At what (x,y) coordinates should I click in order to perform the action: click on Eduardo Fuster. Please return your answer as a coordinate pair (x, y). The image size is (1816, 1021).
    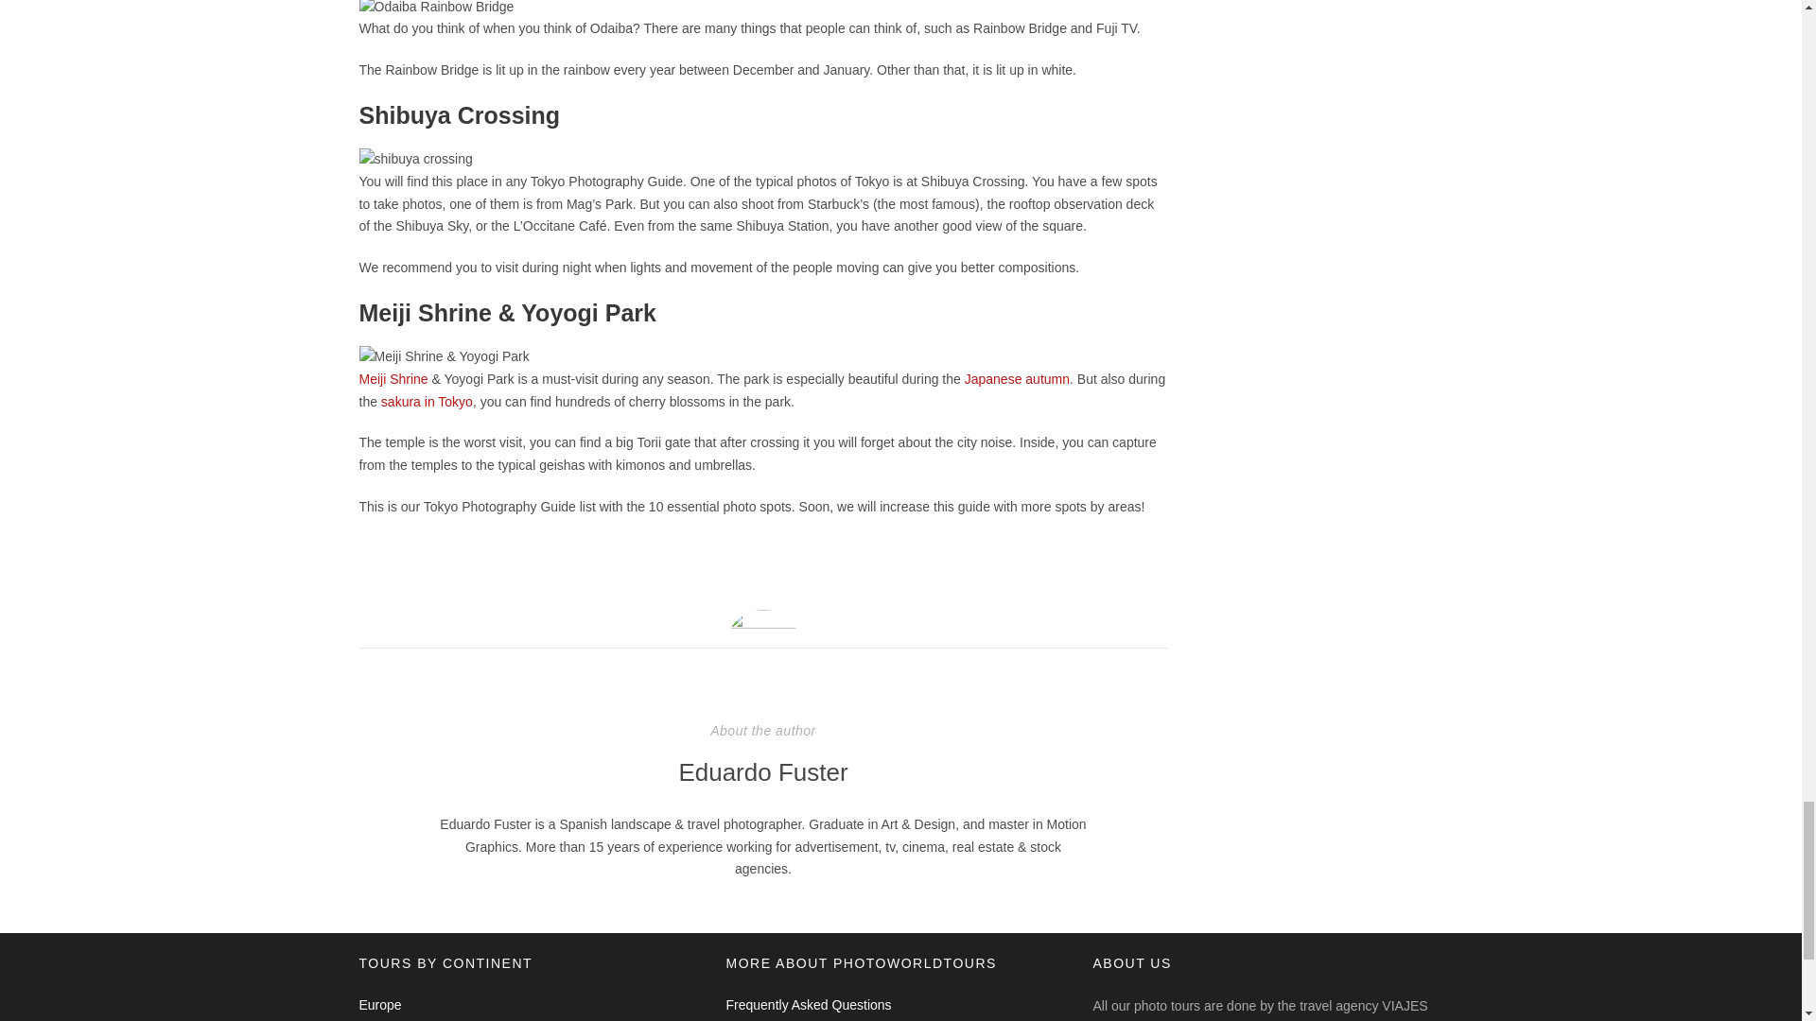
    Looking at the image, I should click on (762, 771).